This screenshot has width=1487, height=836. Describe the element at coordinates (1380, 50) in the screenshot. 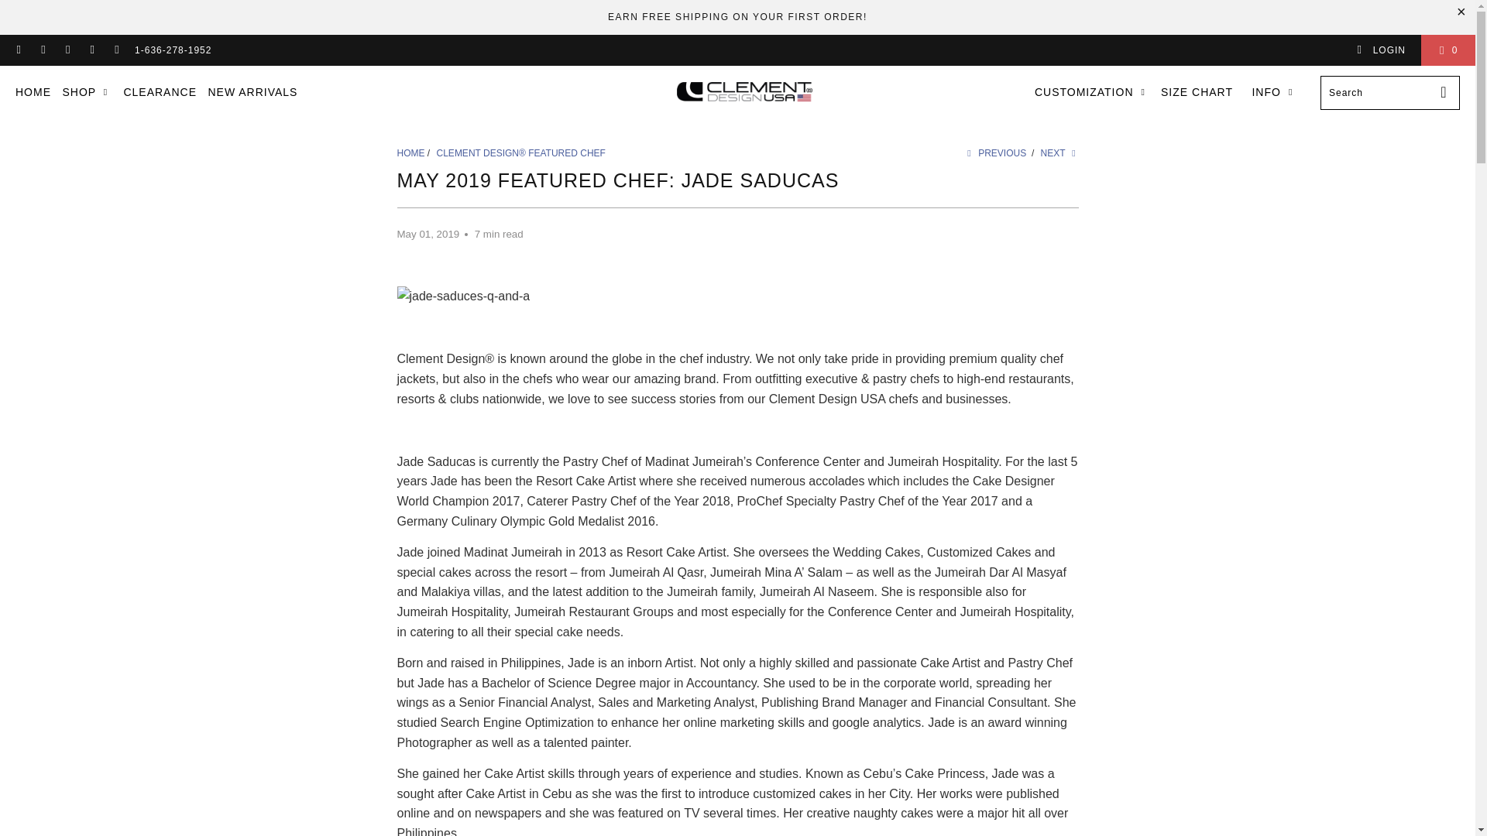

I see `My Account ` at that location.